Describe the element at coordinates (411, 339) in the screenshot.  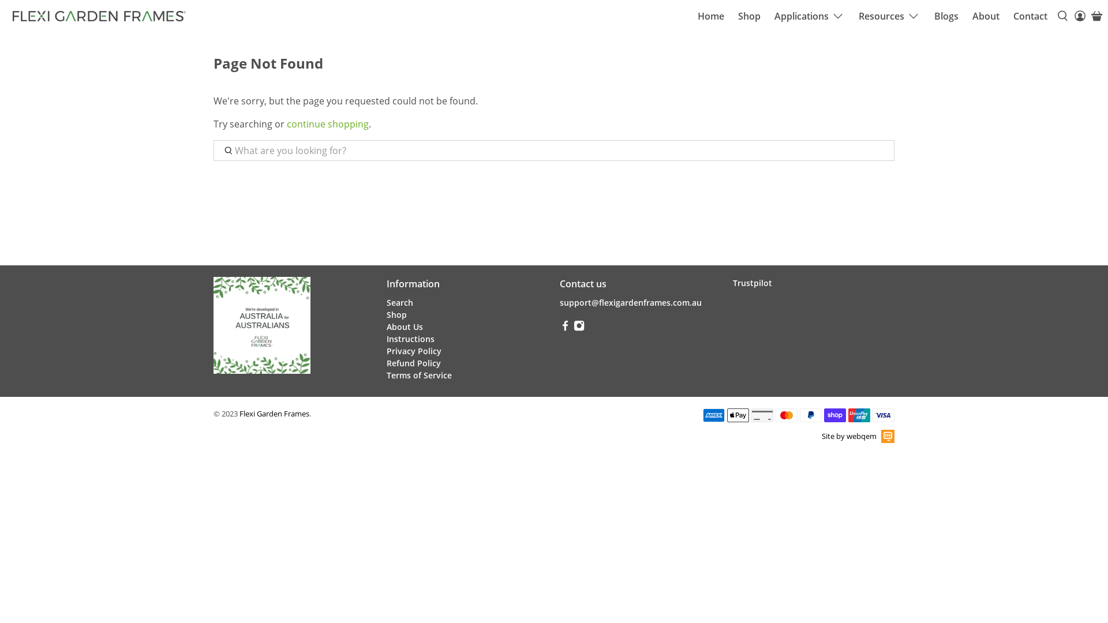
I see `Instructions` at that location.